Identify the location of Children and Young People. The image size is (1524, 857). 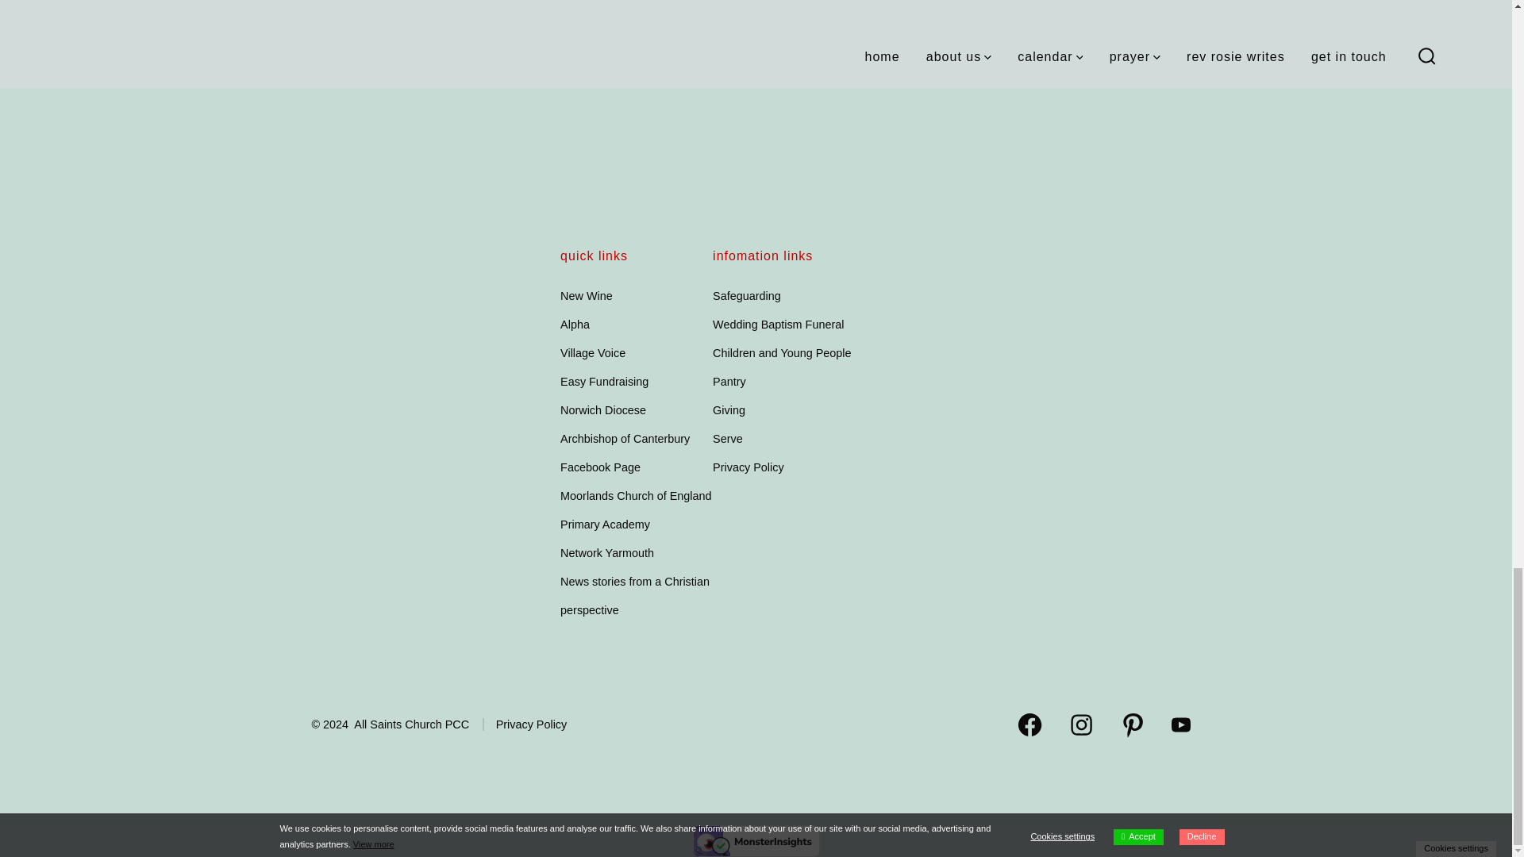
(781, 352).